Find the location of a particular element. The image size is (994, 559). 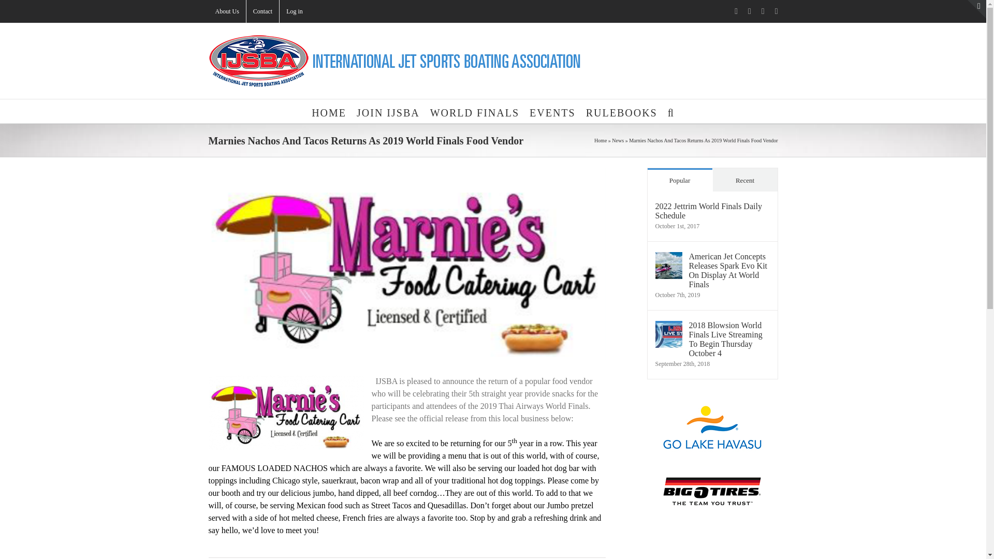

JOIN IJSBA is located at coordinates (388, 111).